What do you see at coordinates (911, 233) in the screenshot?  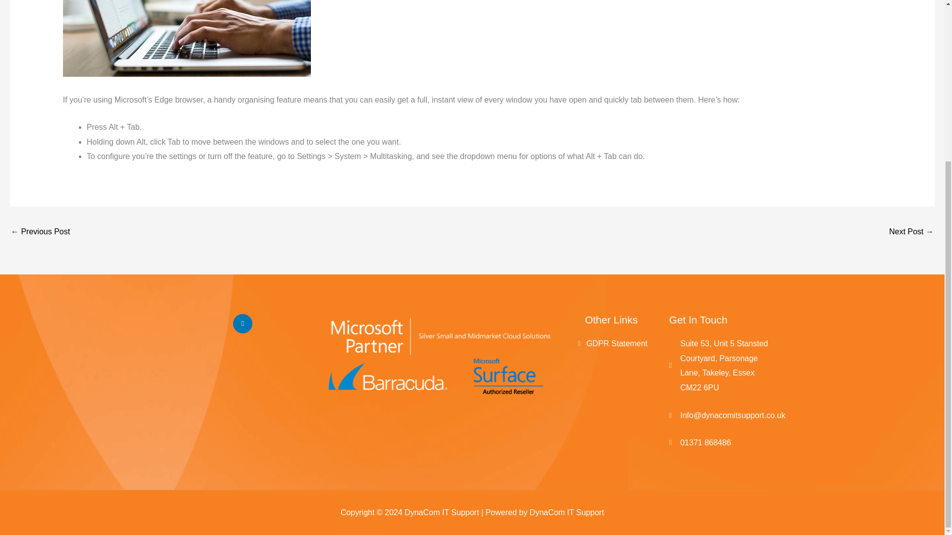 I see `Featured Article: Getting The Most From Spotify` at bounding box center [911, 233].